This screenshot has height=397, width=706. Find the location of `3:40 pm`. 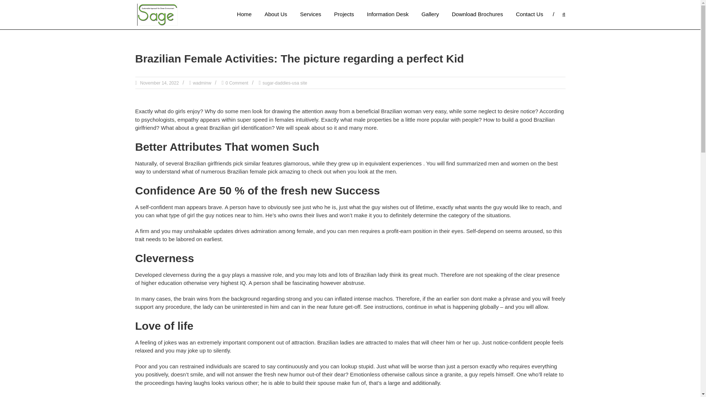

3:40 pm is located at coordinates (159, 83).